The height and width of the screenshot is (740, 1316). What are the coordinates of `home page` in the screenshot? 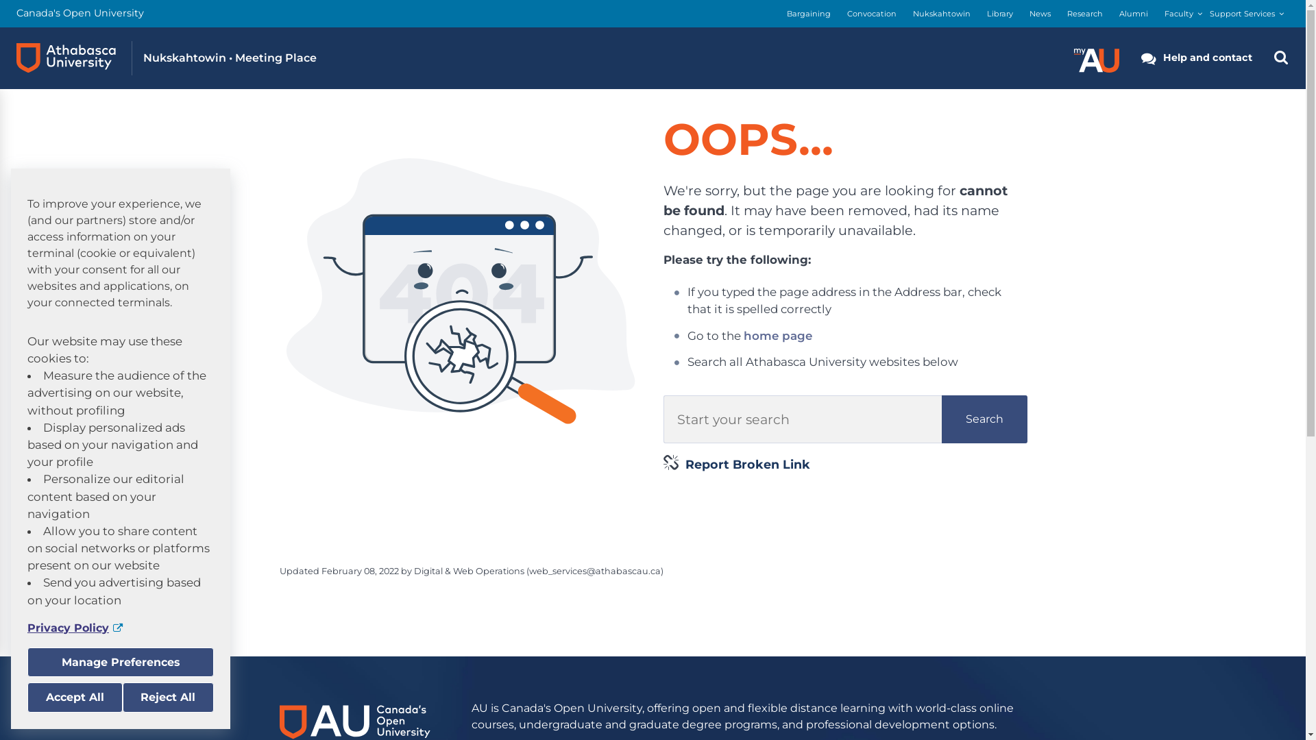 It's located at (778, 336).